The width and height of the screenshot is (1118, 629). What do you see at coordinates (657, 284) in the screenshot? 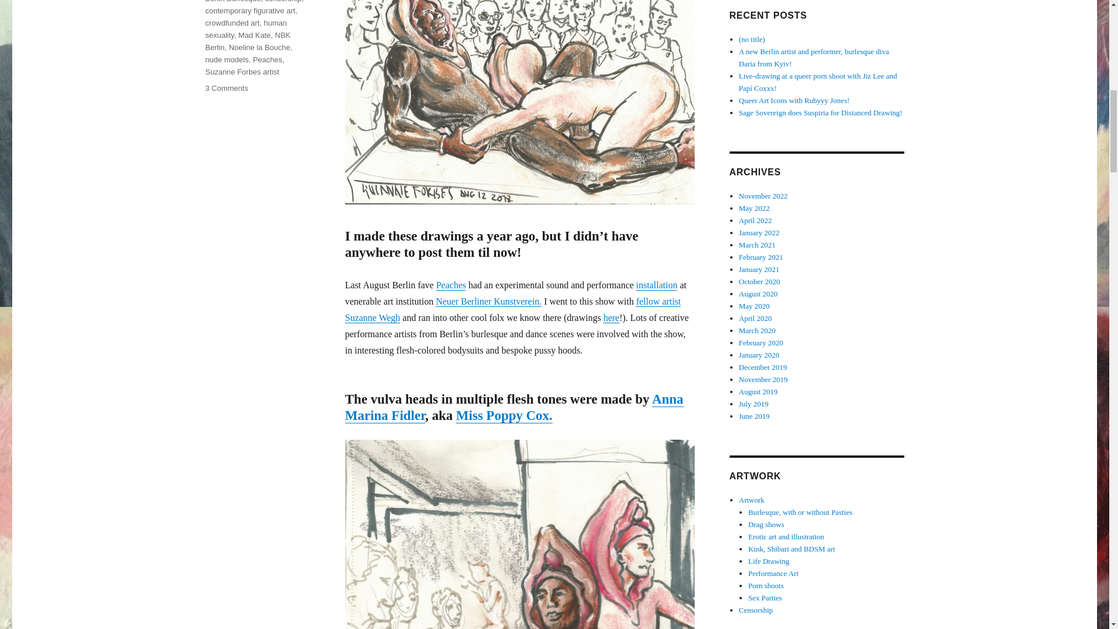
I see `installation` at bounding box center [657, 284].